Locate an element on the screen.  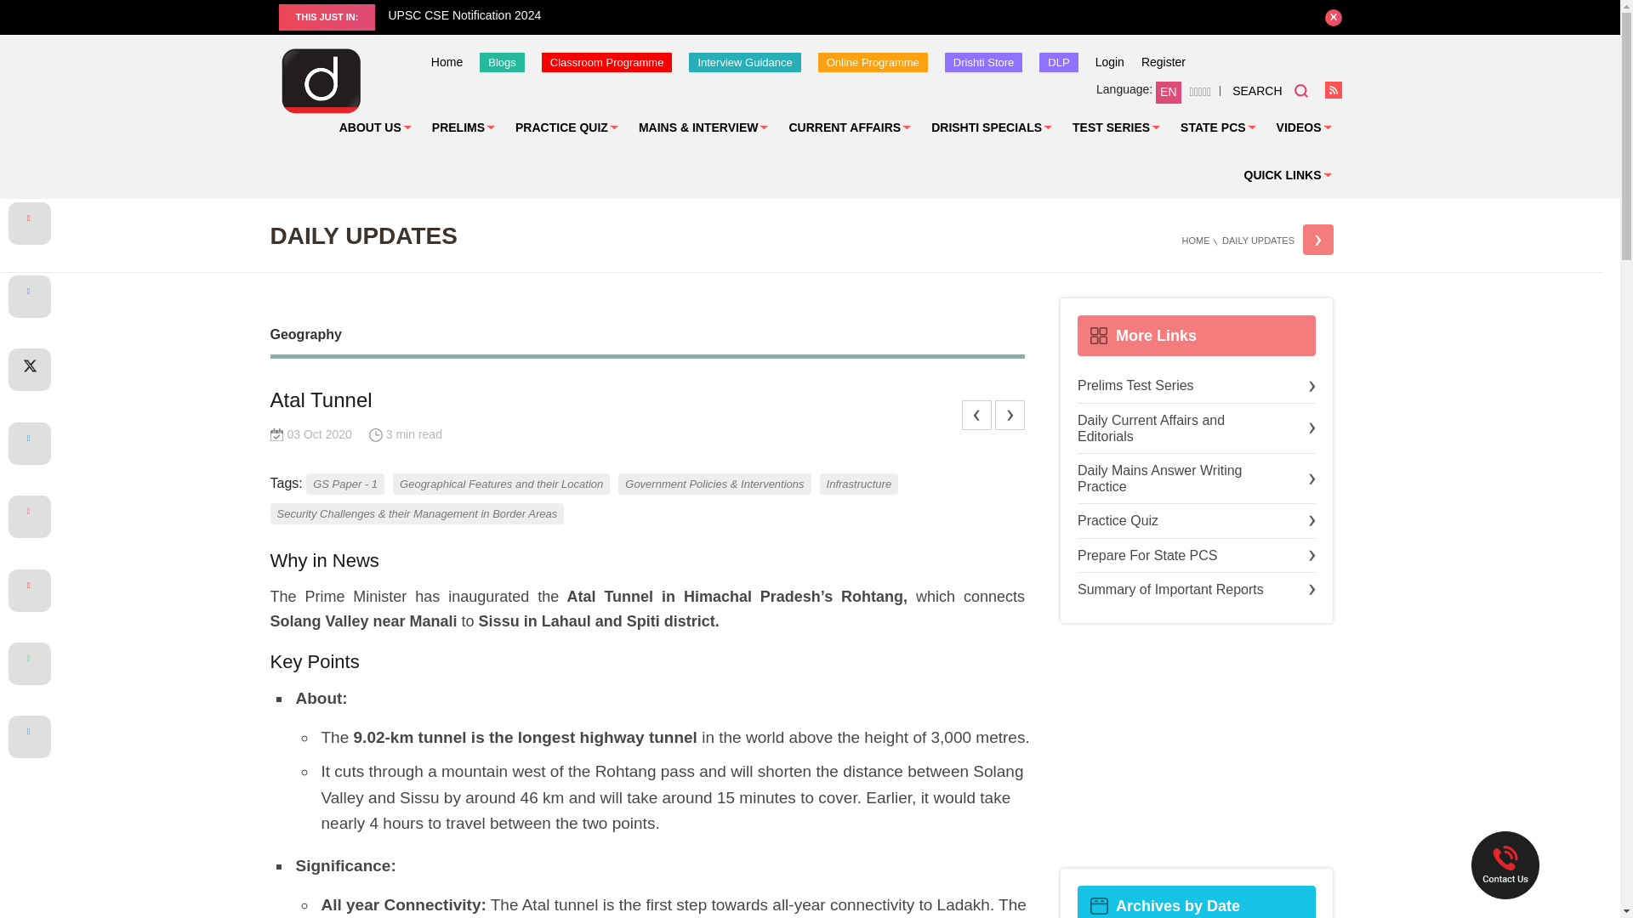
Online Programme is located at coordinates (873, 62).